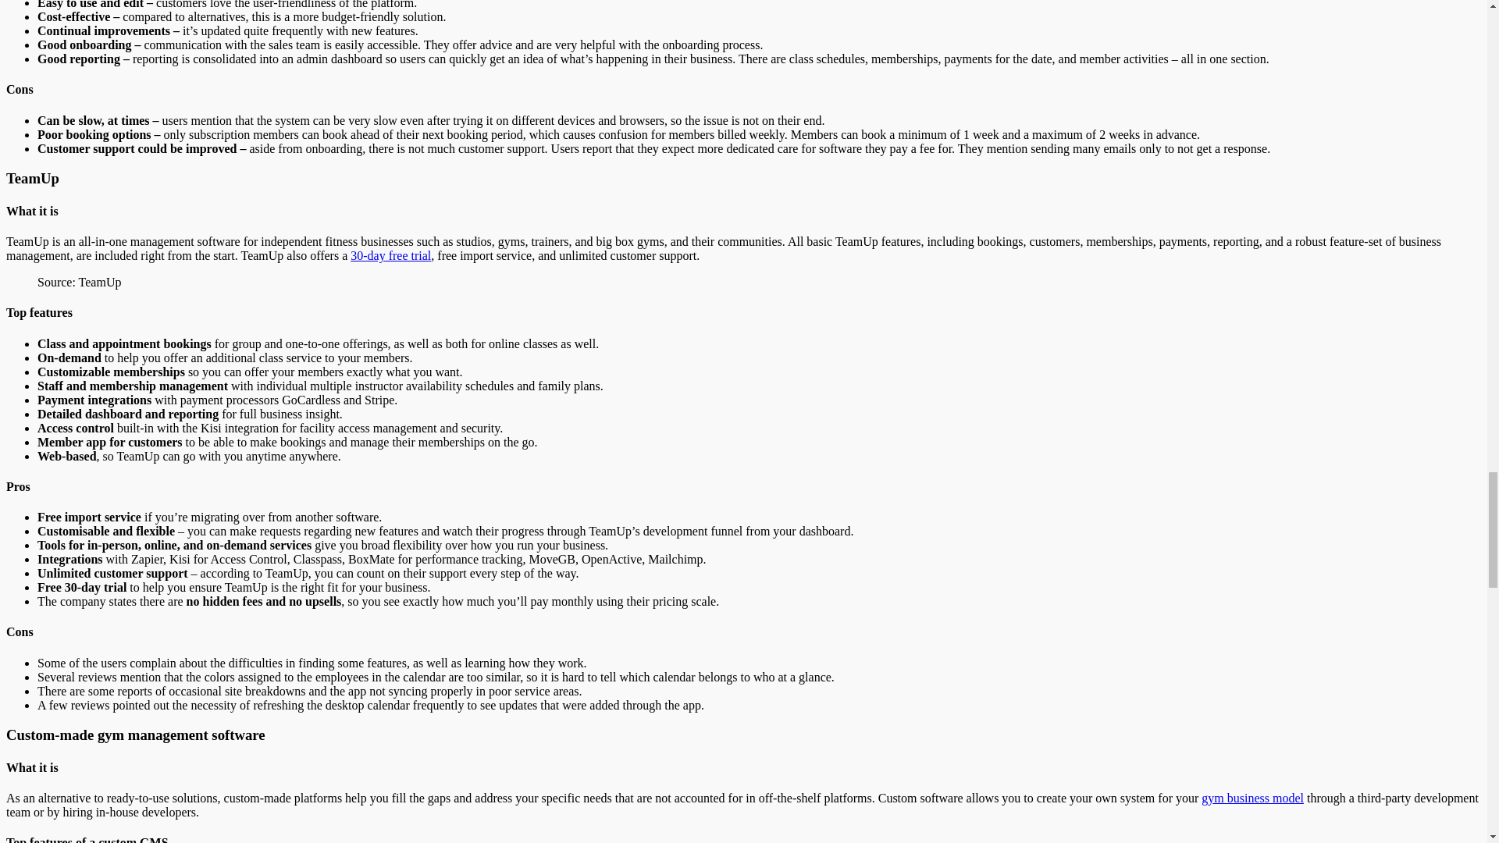 The height and width of the screenshot is (843, 1499). I want to click on gym business model, so click(1252, 798).